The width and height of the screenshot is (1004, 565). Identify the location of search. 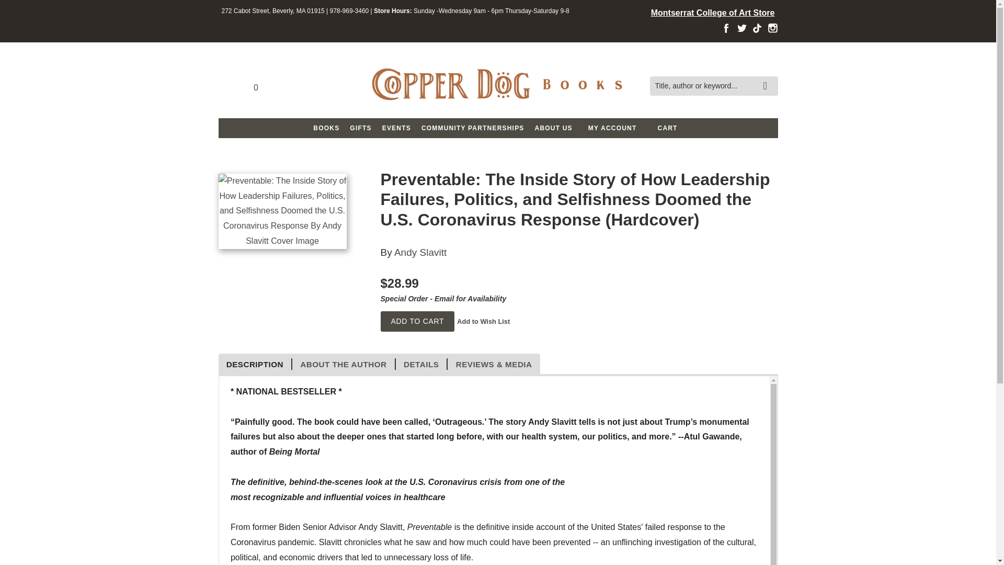
(768, 78).